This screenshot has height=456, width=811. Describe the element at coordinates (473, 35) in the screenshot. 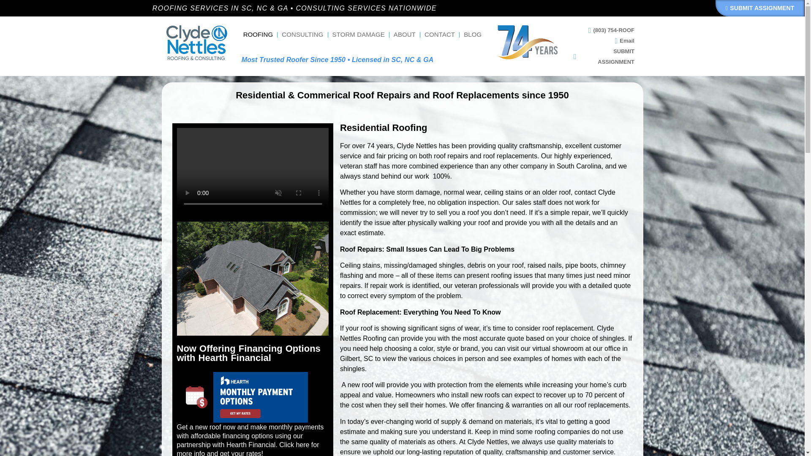

I see `BLOG` at that location.